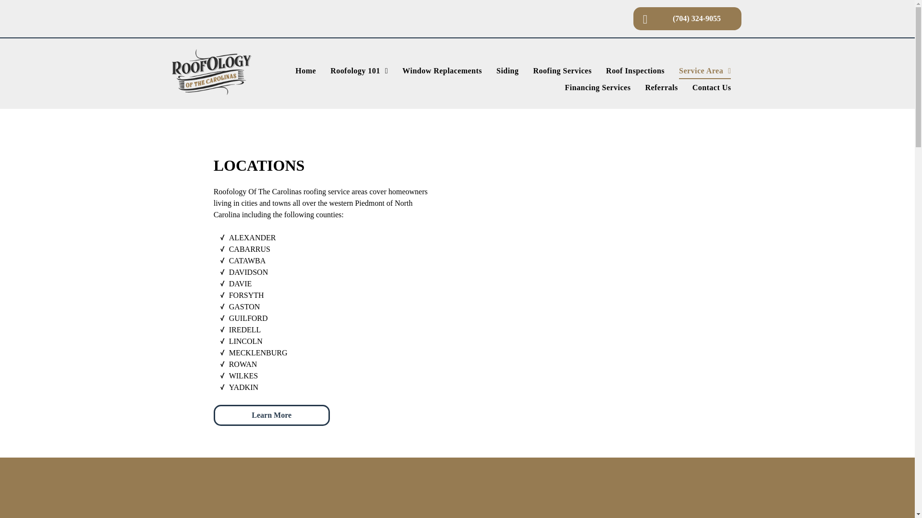 The width and height of the screenshot is (922, 518). I want to click on Roofology 101, so click(359, 71).